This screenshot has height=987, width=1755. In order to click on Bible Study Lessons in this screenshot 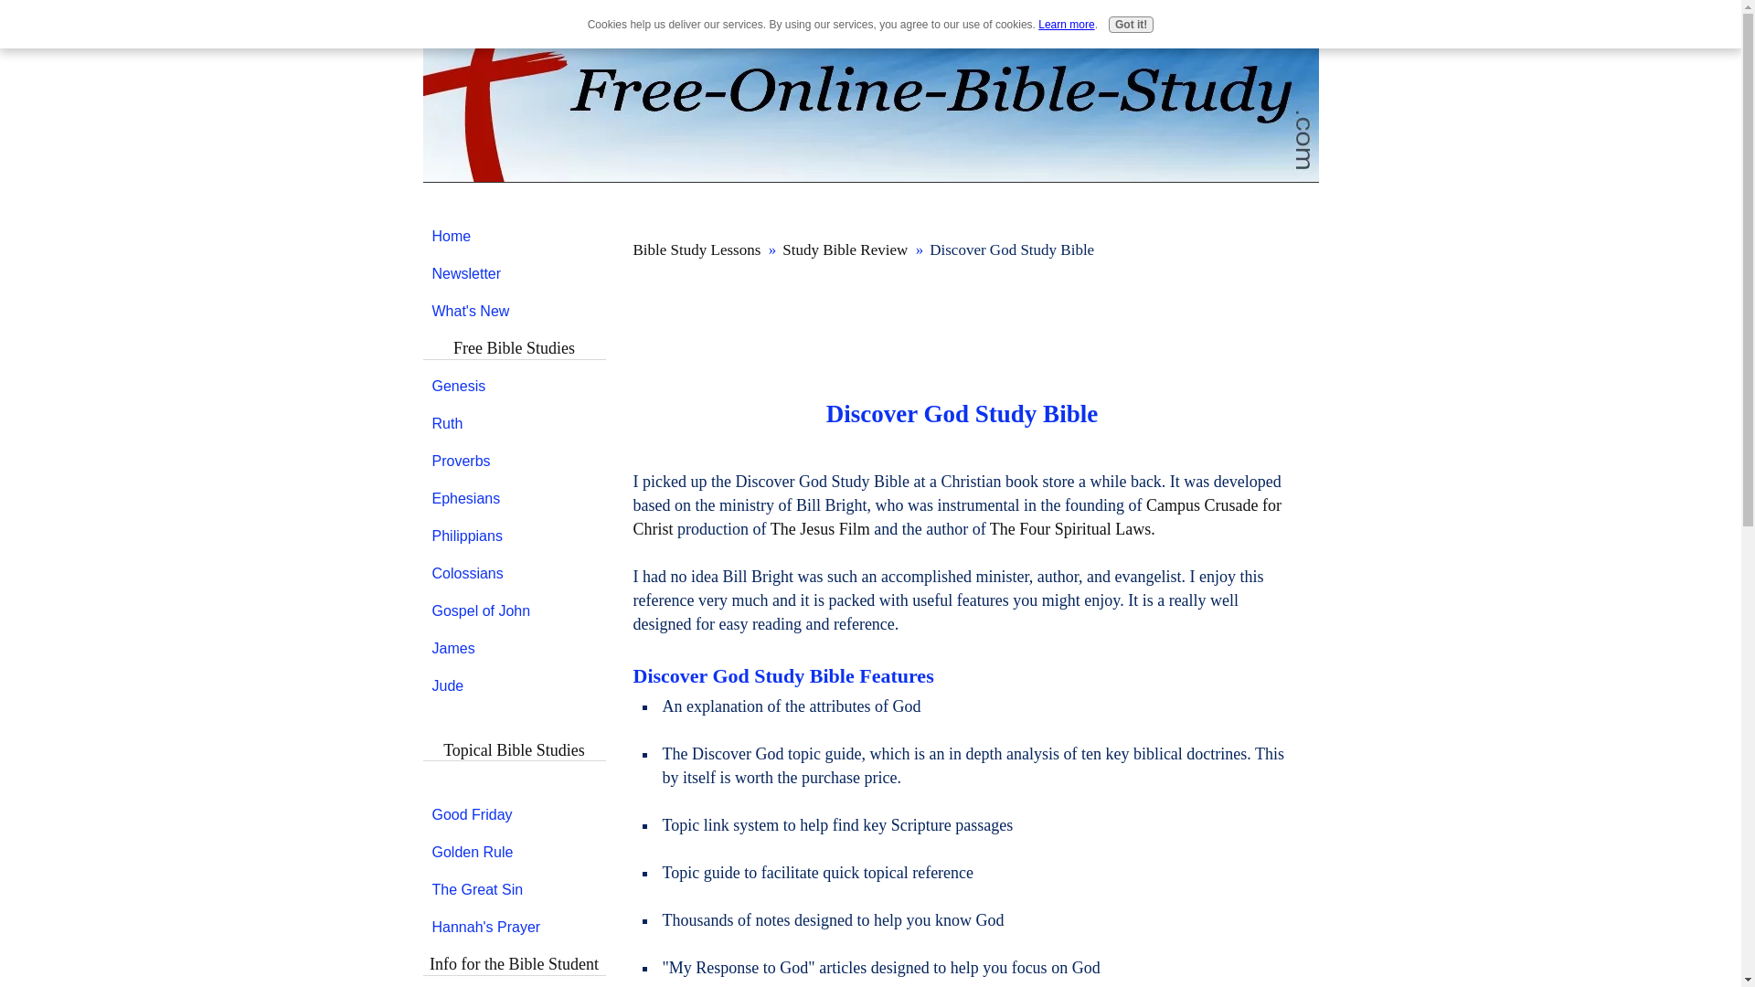, I will do `click(696, 249)`.